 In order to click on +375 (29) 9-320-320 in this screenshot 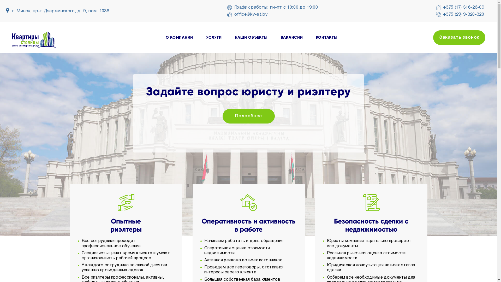, I will do `click(460, 15)`.